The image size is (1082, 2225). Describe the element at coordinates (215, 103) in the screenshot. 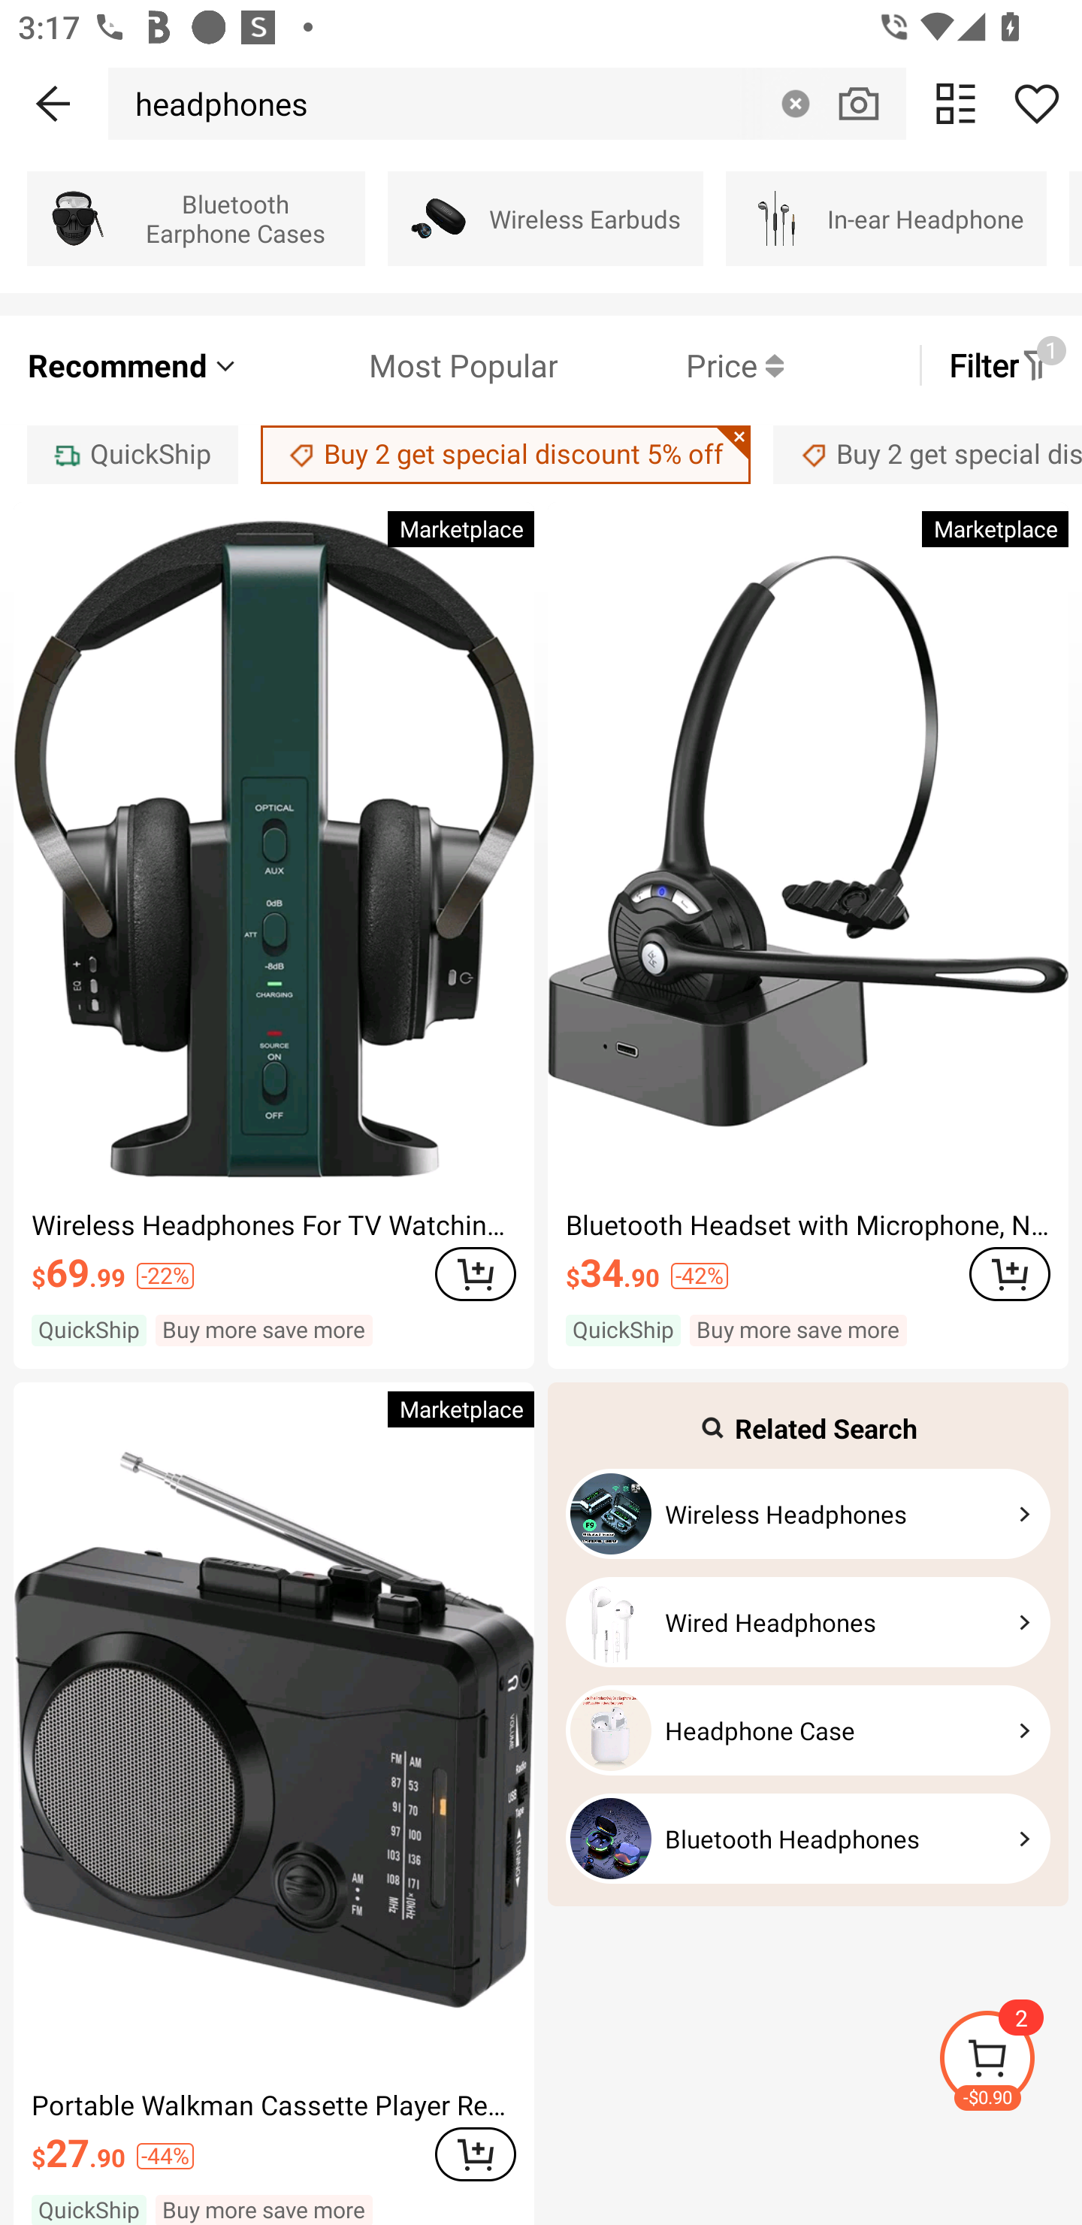

I see `headphones` at that location.